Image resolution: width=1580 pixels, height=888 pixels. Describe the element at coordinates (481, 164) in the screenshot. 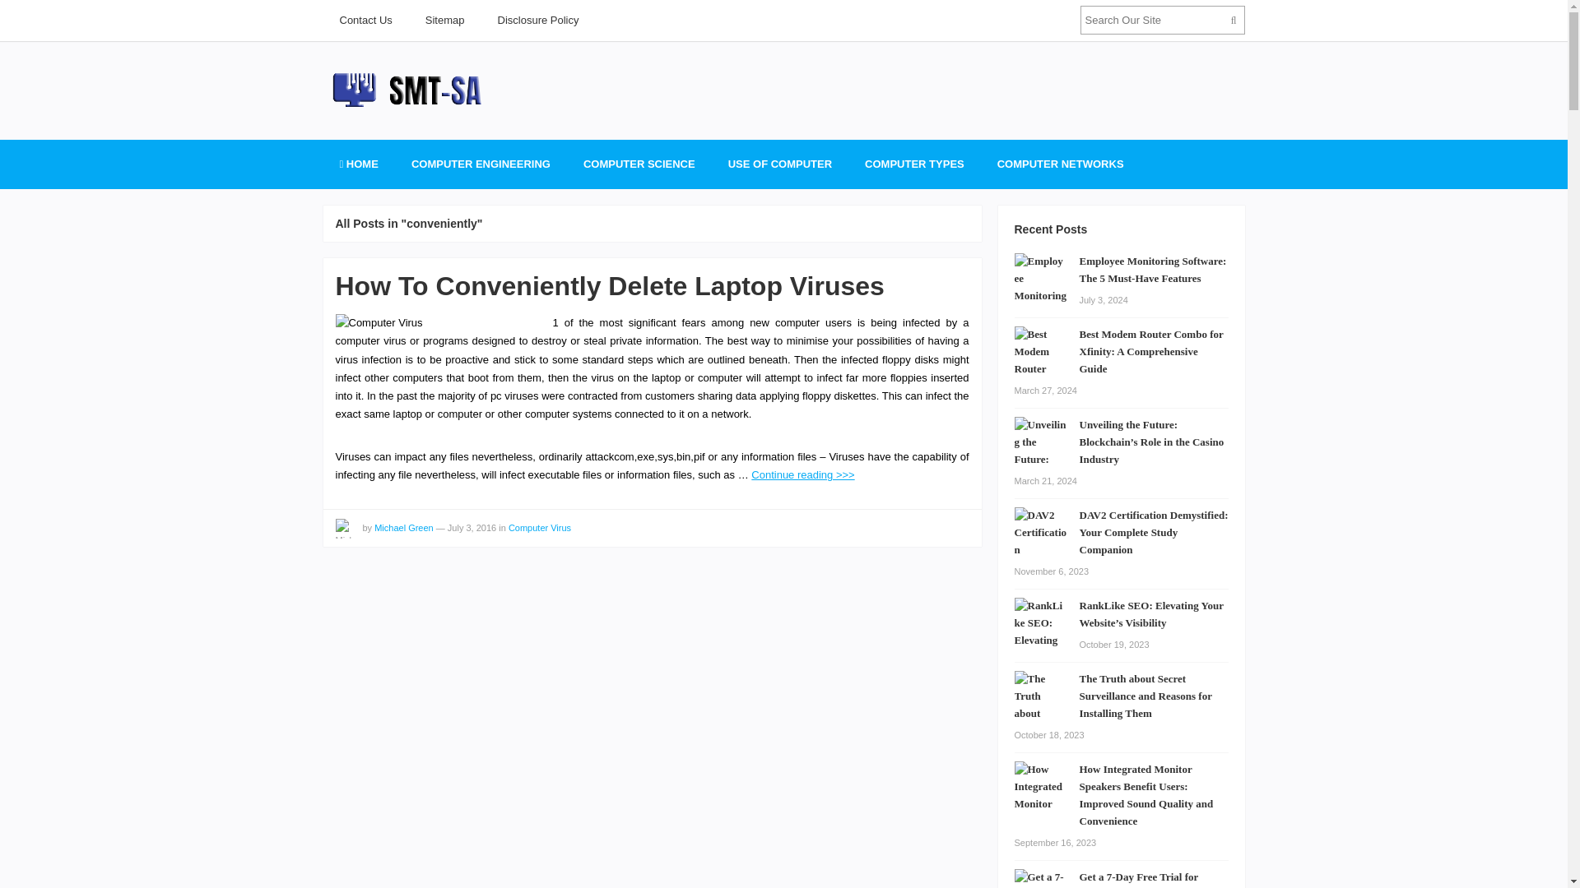

I see `COMPUTER ENGINEERING` at that location.